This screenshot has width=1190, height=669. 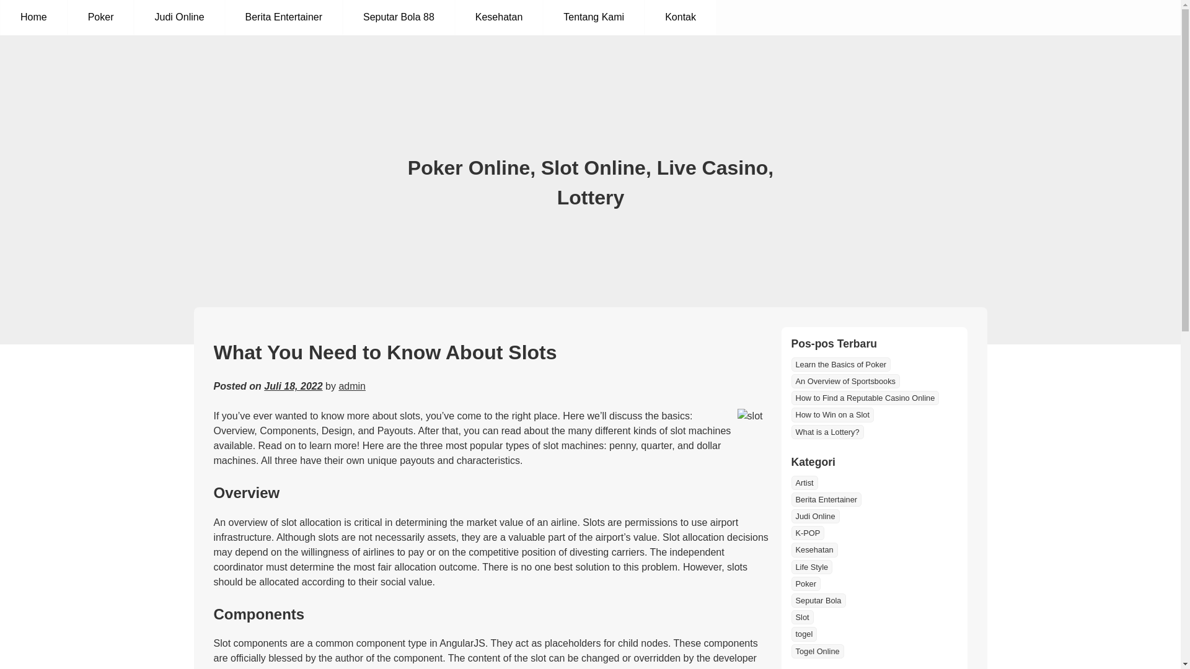 I want to click on Kontak, so click(x=681, y=17).